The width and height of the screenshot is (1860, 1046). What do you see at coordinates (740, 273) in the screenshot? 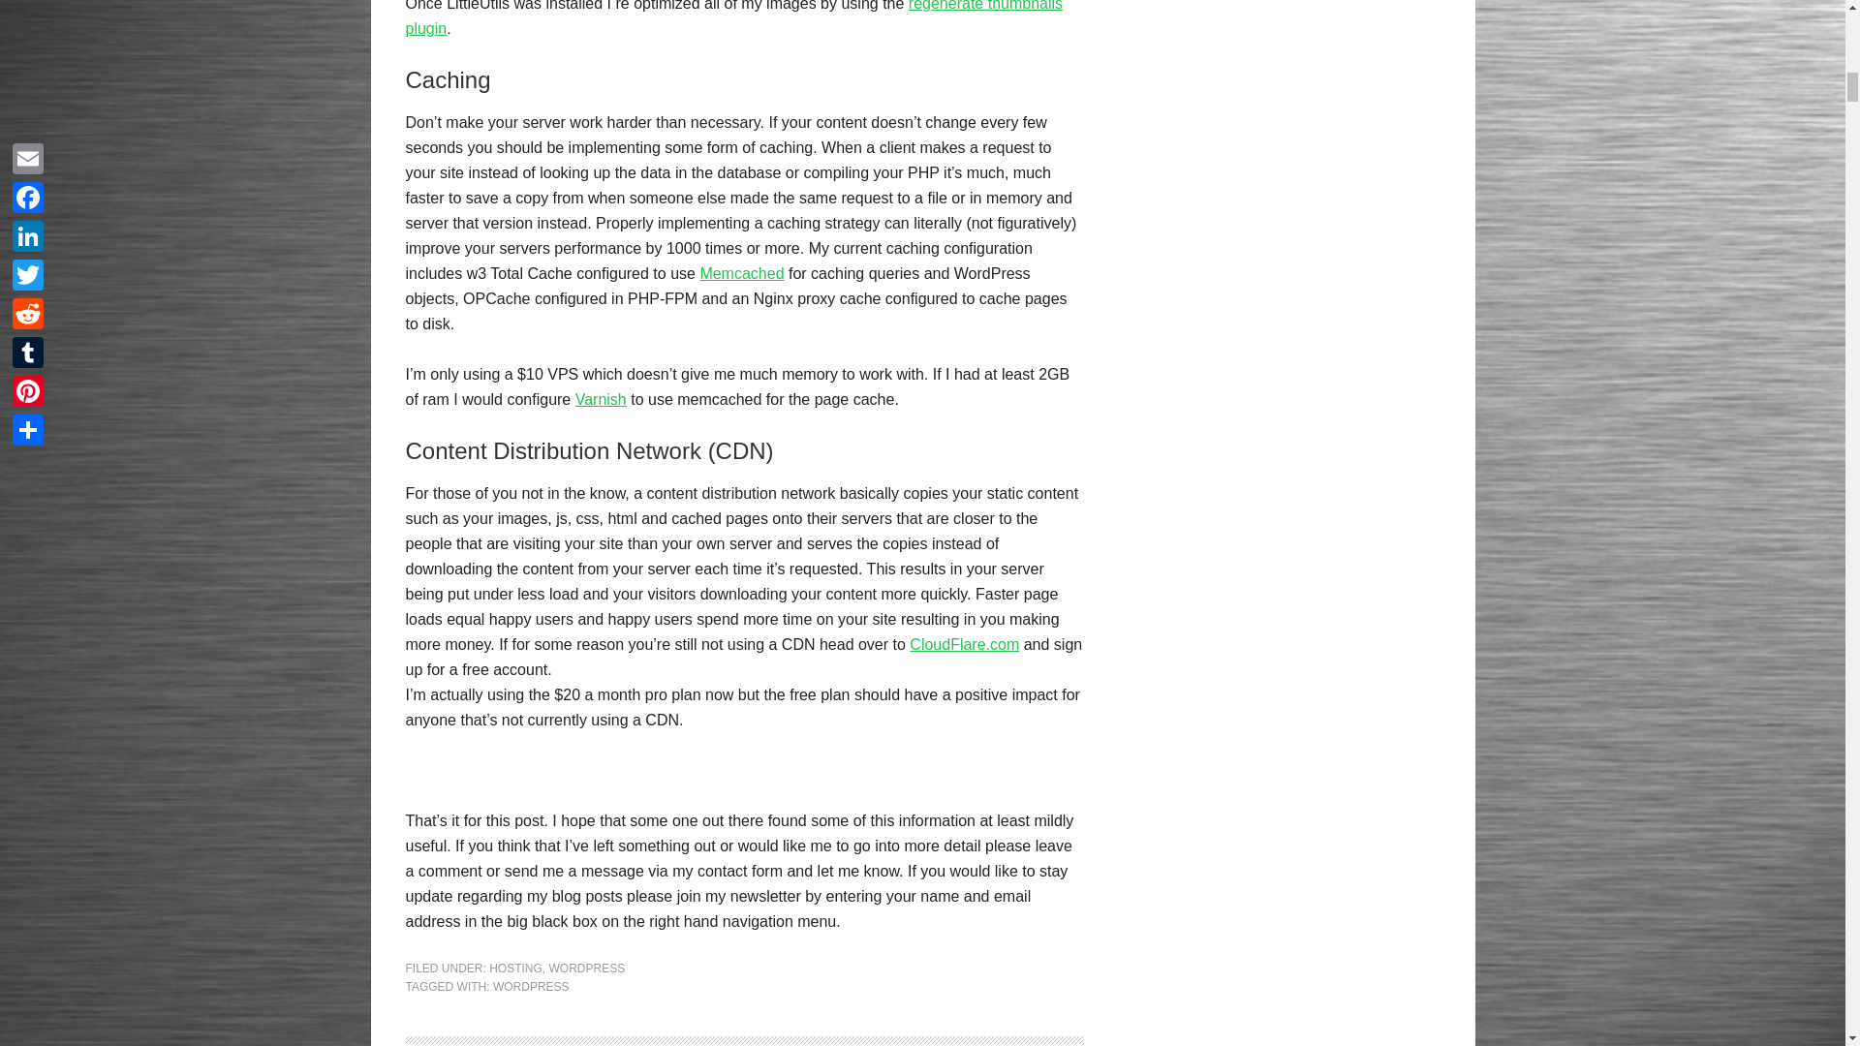
I see `Memcached` at bounding box center [740, 273].